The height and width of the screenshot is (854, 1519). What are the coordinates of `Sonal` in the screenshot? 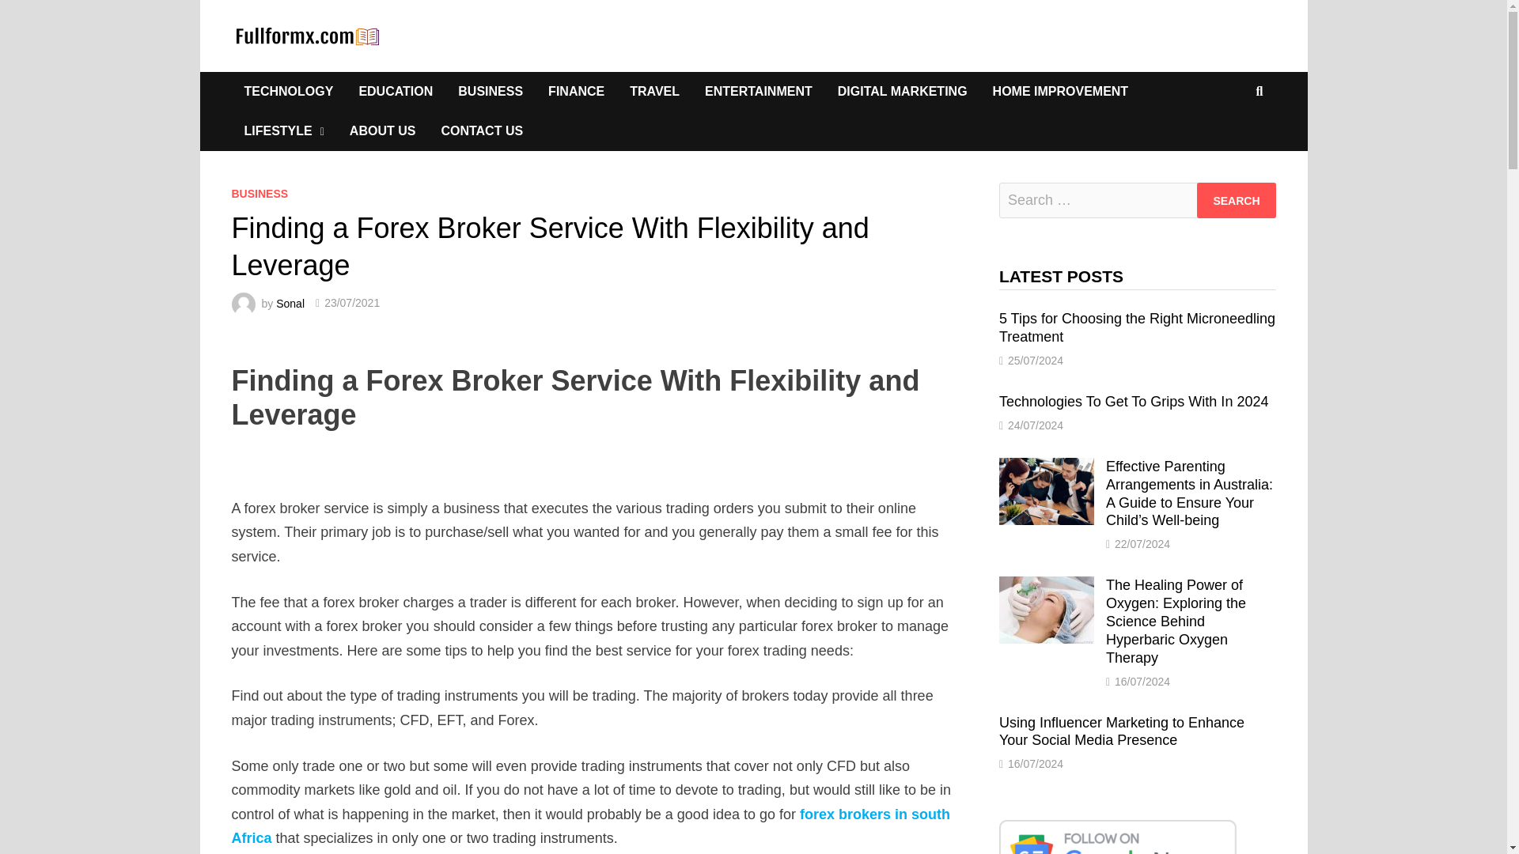 It's located at (290, 302).